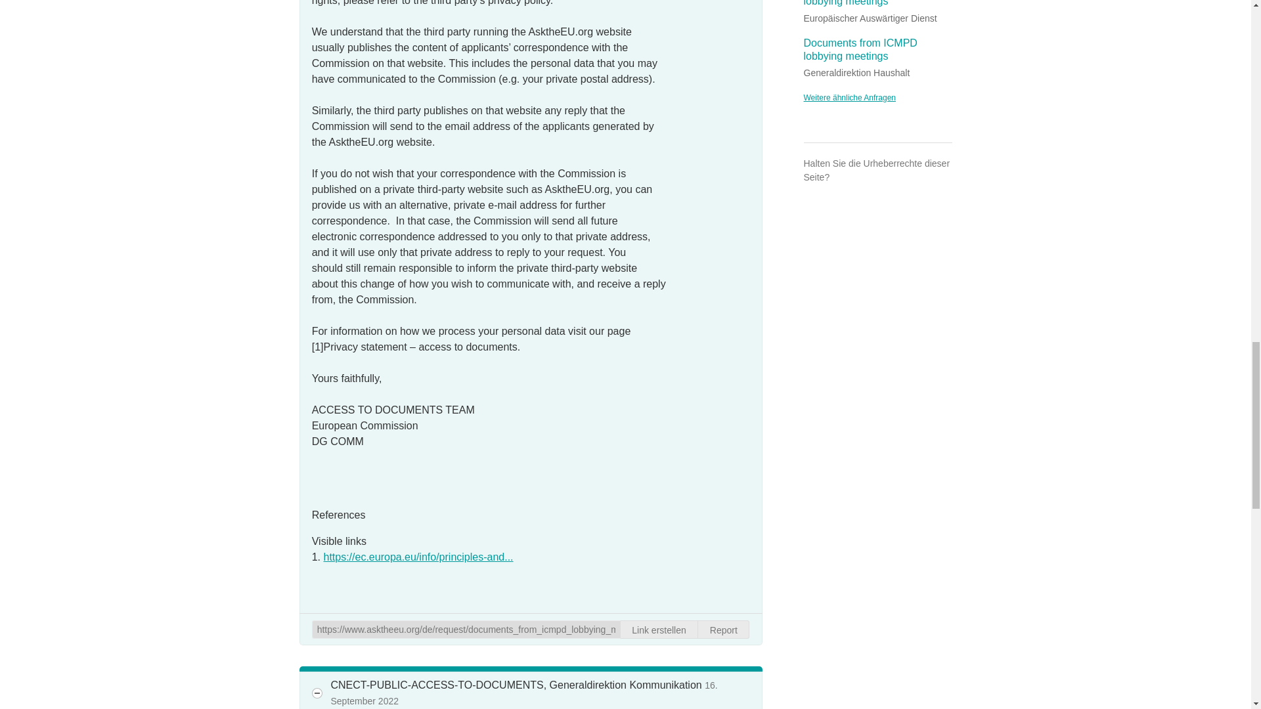 Image resolution: width=1261 pixels, height=709 pixels. What do you see at coordinates (659, 630) in the screenshot?
I see `Link erstellen` at bounding box center [659, 630].